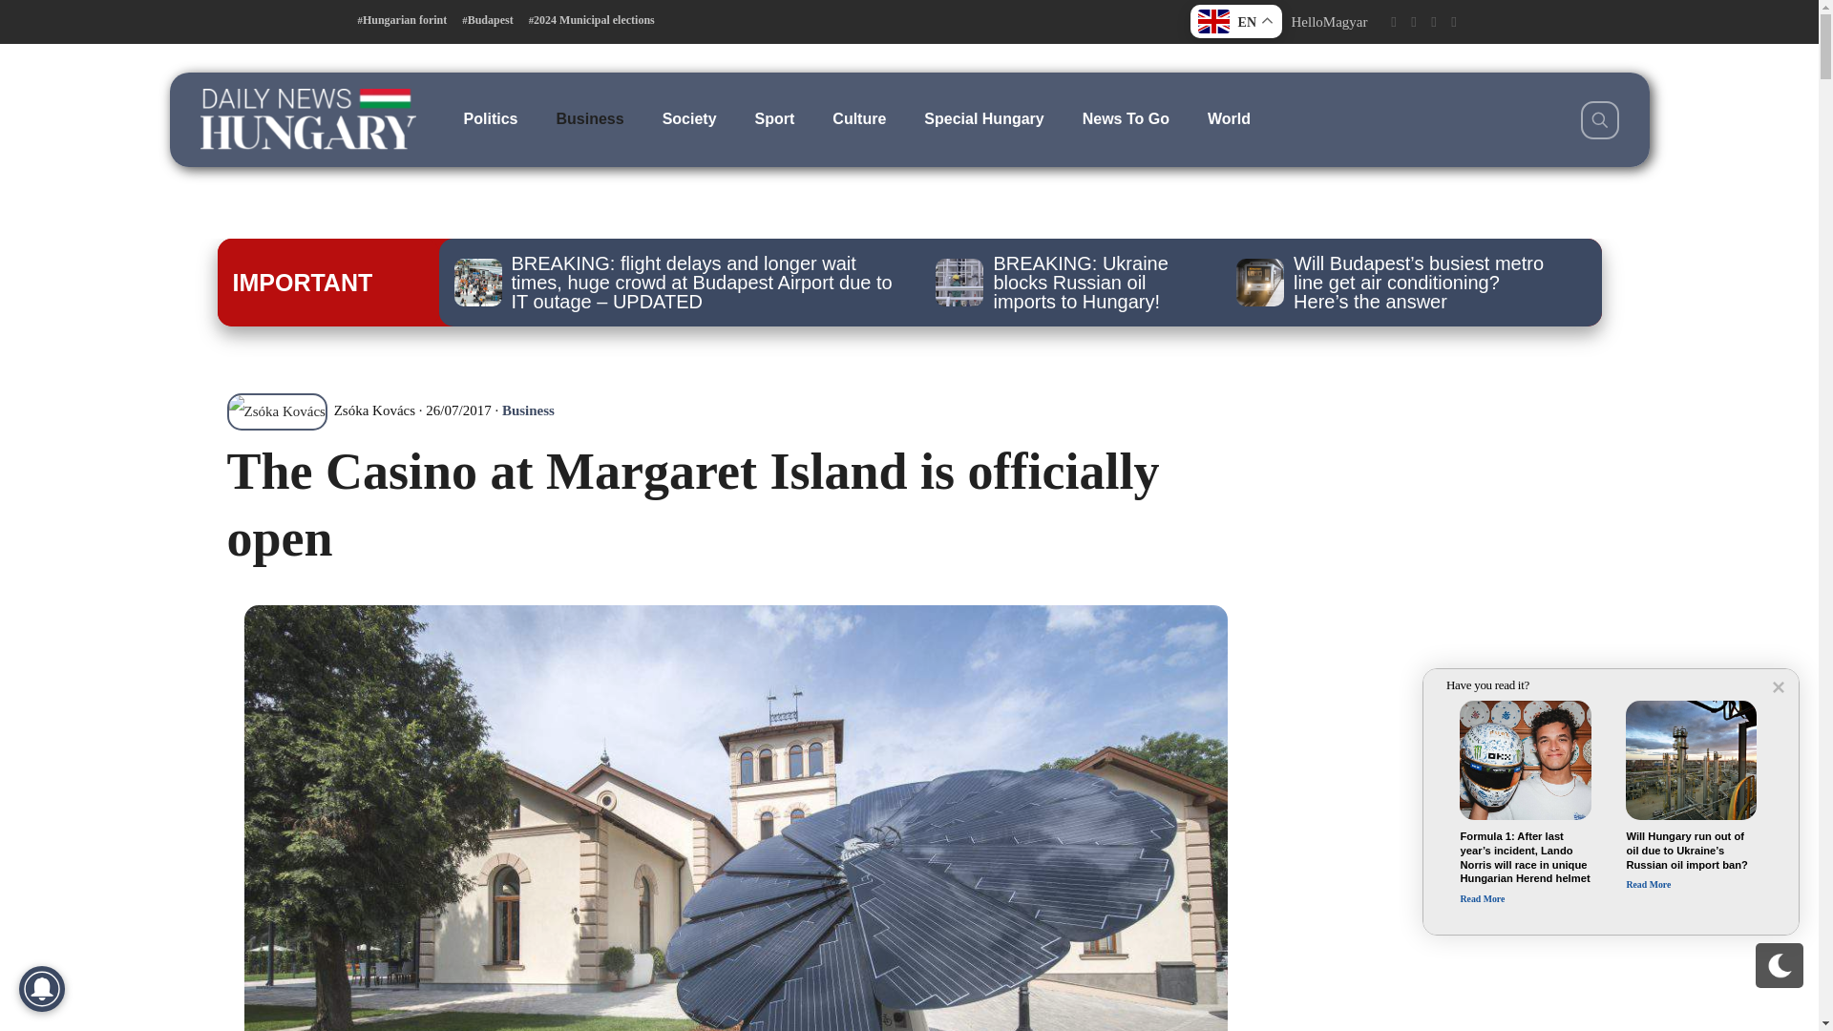 This screenshot has height=1031, width=1833. Describe the element at coordinates (307, 118) in the screenshot. I see `Daily News Hungary` at that location.